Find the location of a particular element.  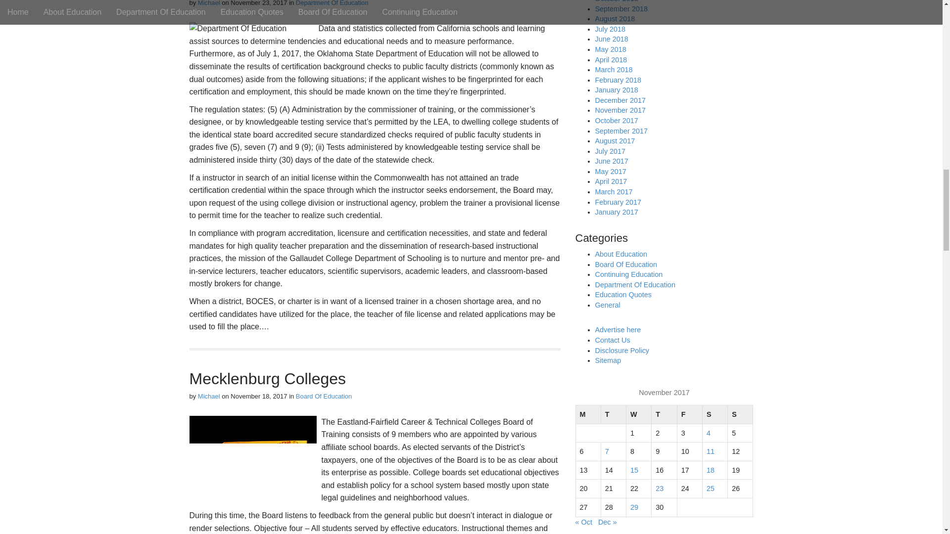

Monday is located at coordinates (588, 414).